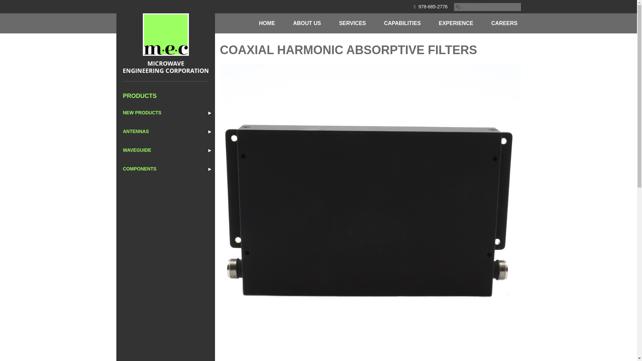 The image size is (642, 361). Describe the element at coordinates (267, 23) in the screenshot. I see `HOME` at that location.